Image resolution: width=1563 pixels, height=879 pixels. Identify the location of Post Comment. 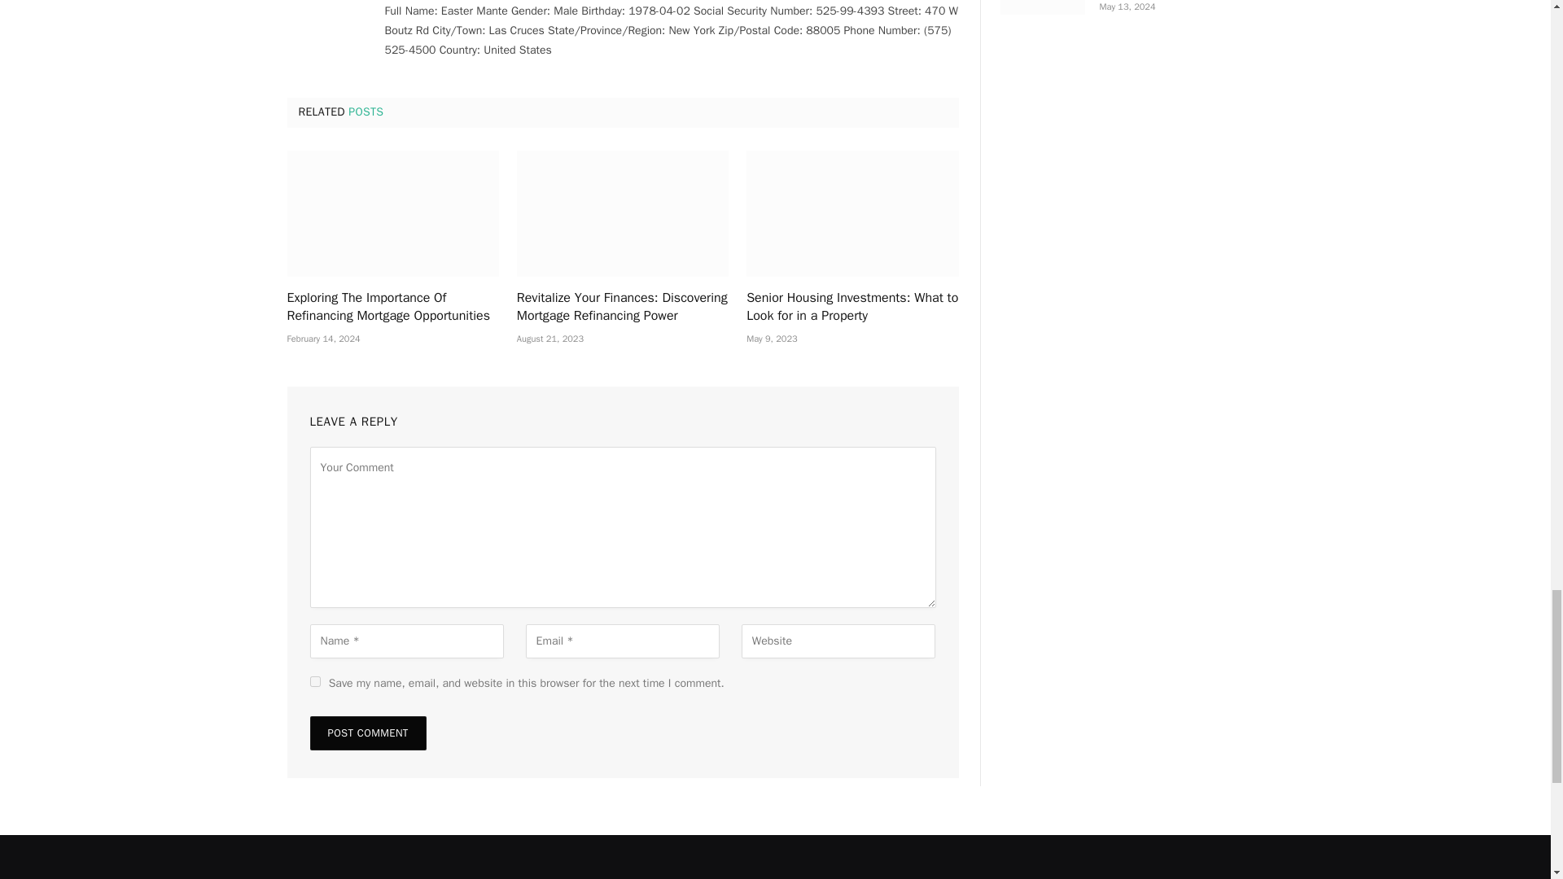
(367, 733).